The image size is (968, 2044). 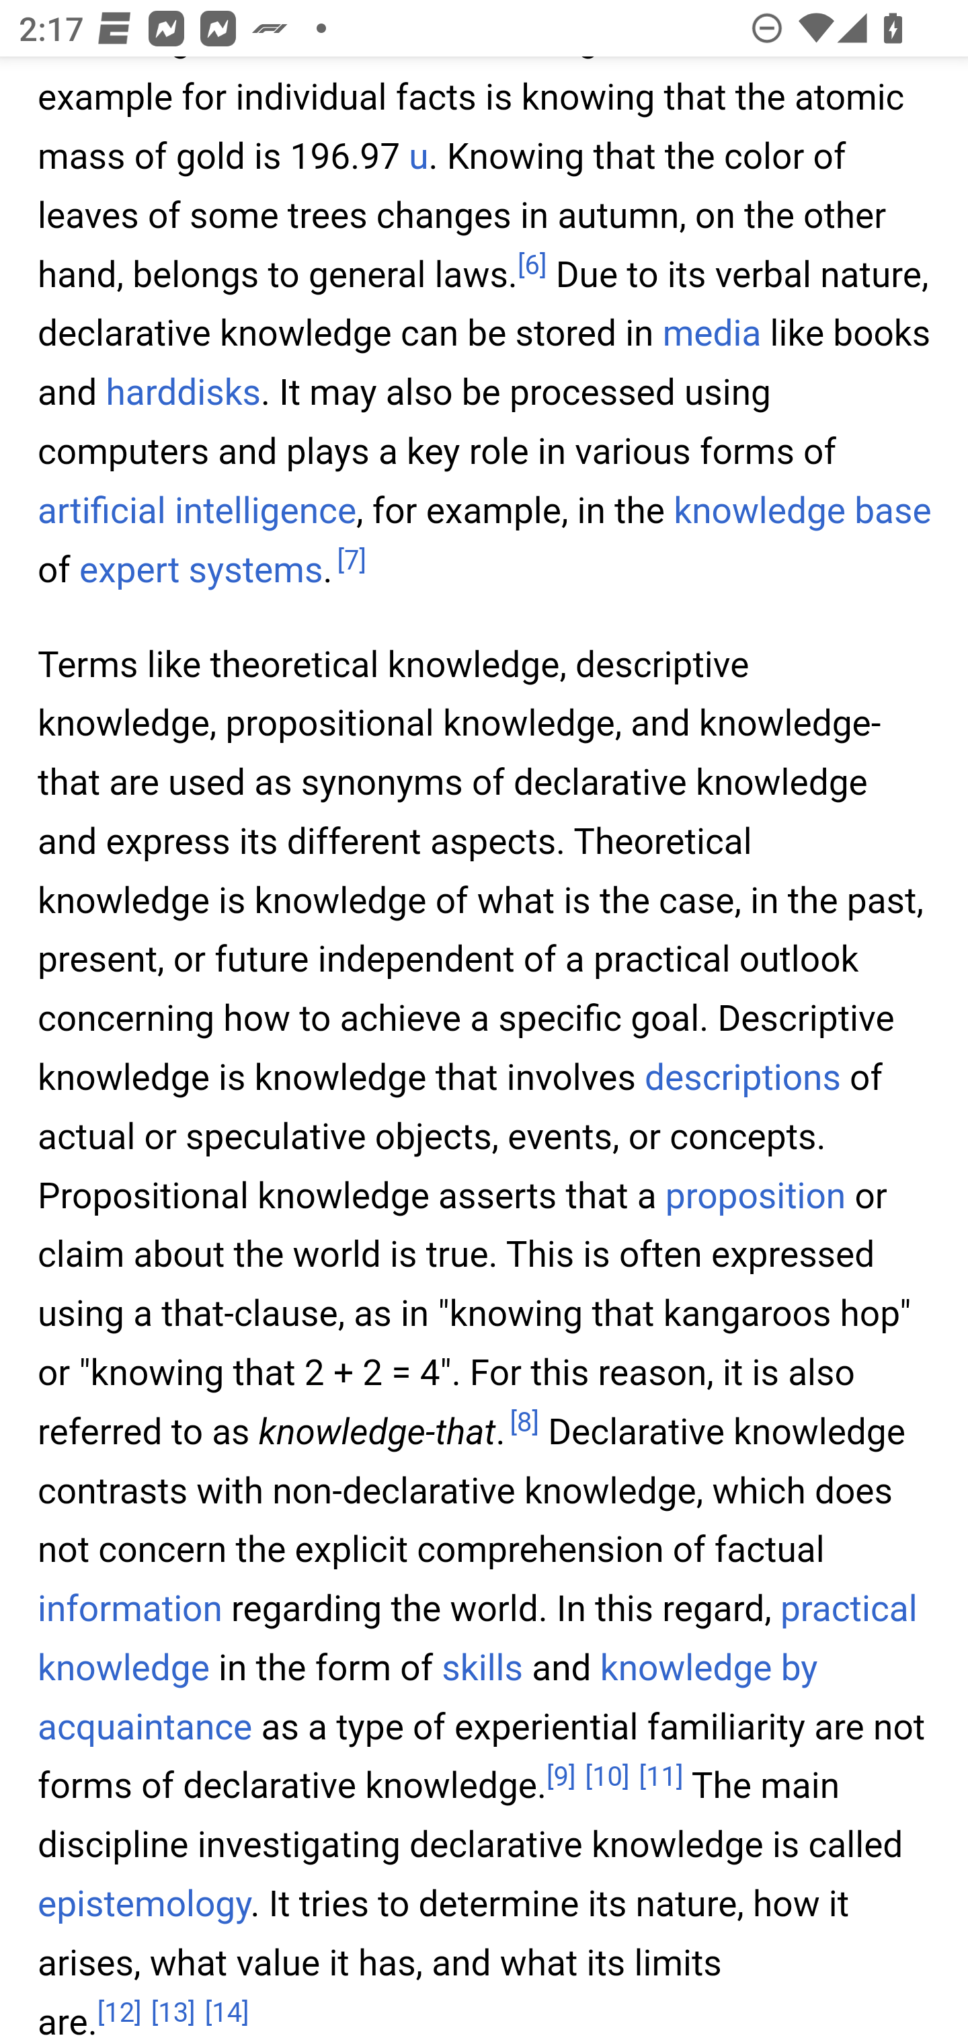 I want to click on [] [ 13 ], so click(x=173, y=2012).